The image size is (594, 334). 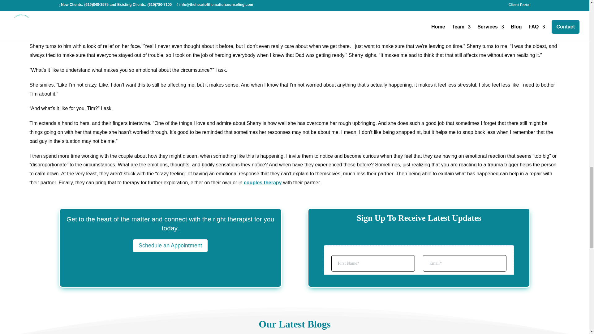 I want to click on couples therapy, so click(x=262, y=182).